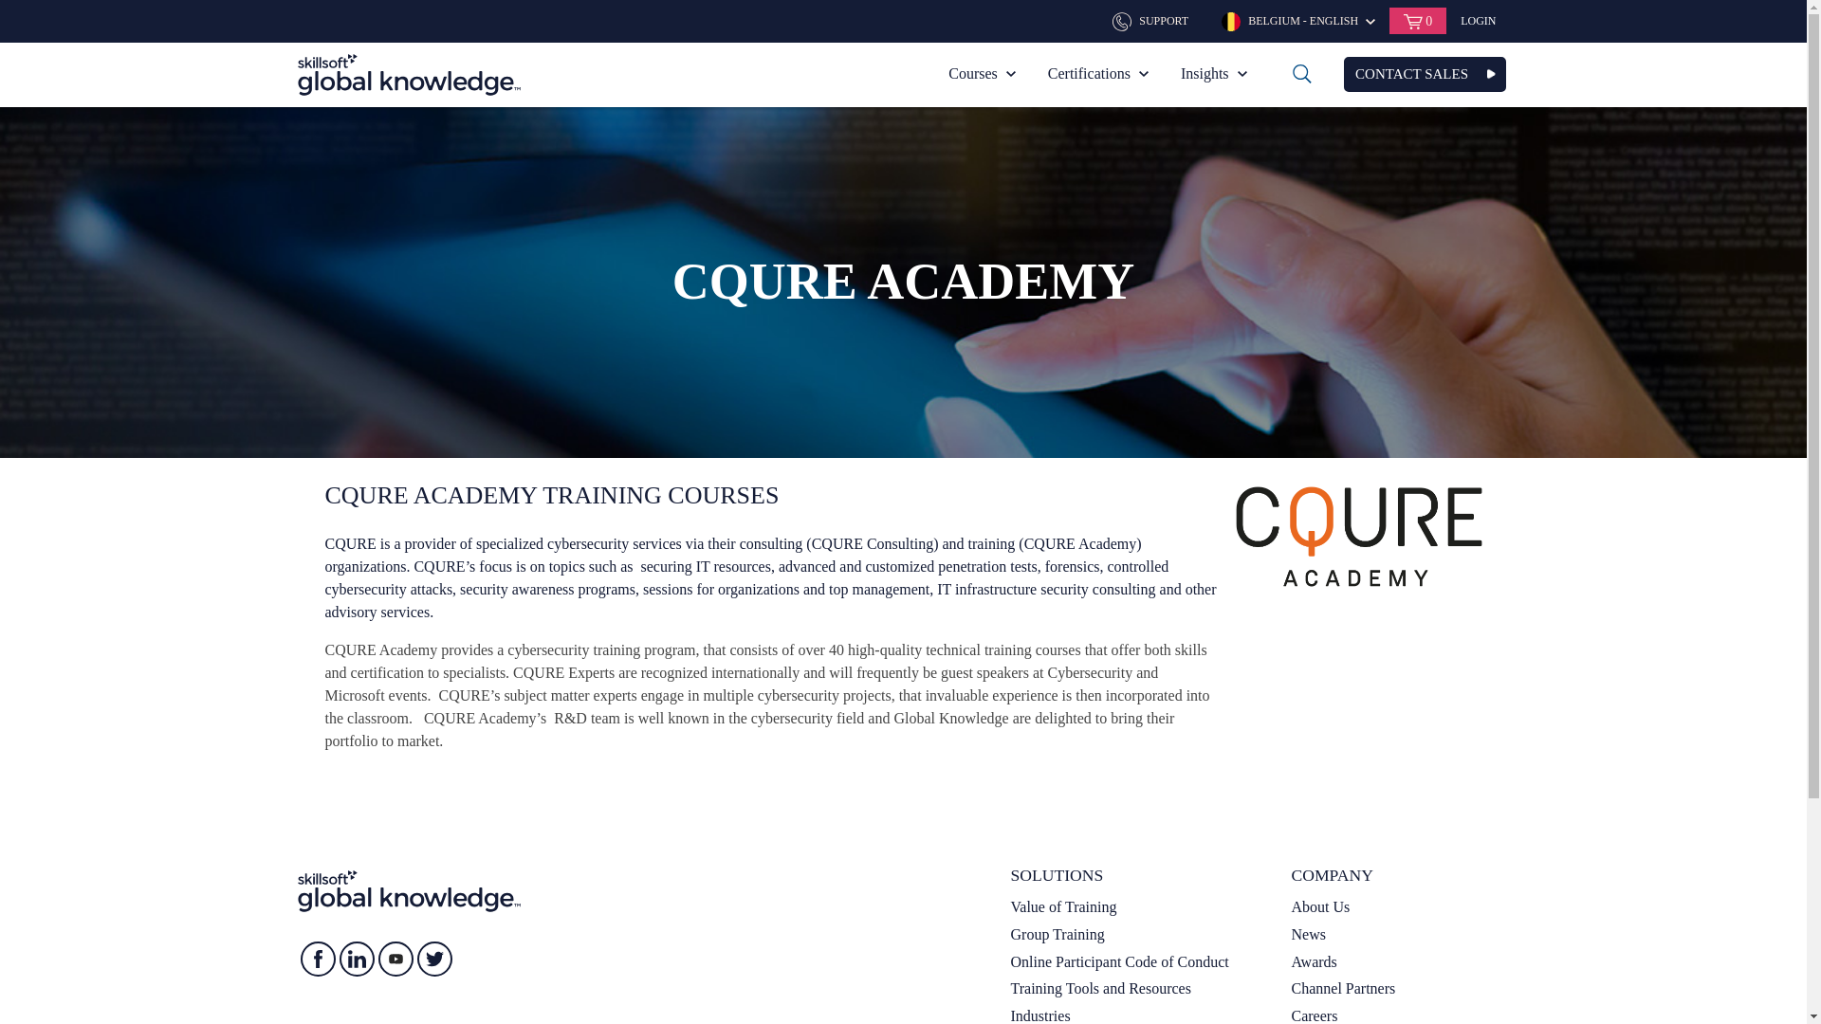  Describe the element at coordinates (1151, 20) in the screenshot. I see `SUPPORT` at that location.